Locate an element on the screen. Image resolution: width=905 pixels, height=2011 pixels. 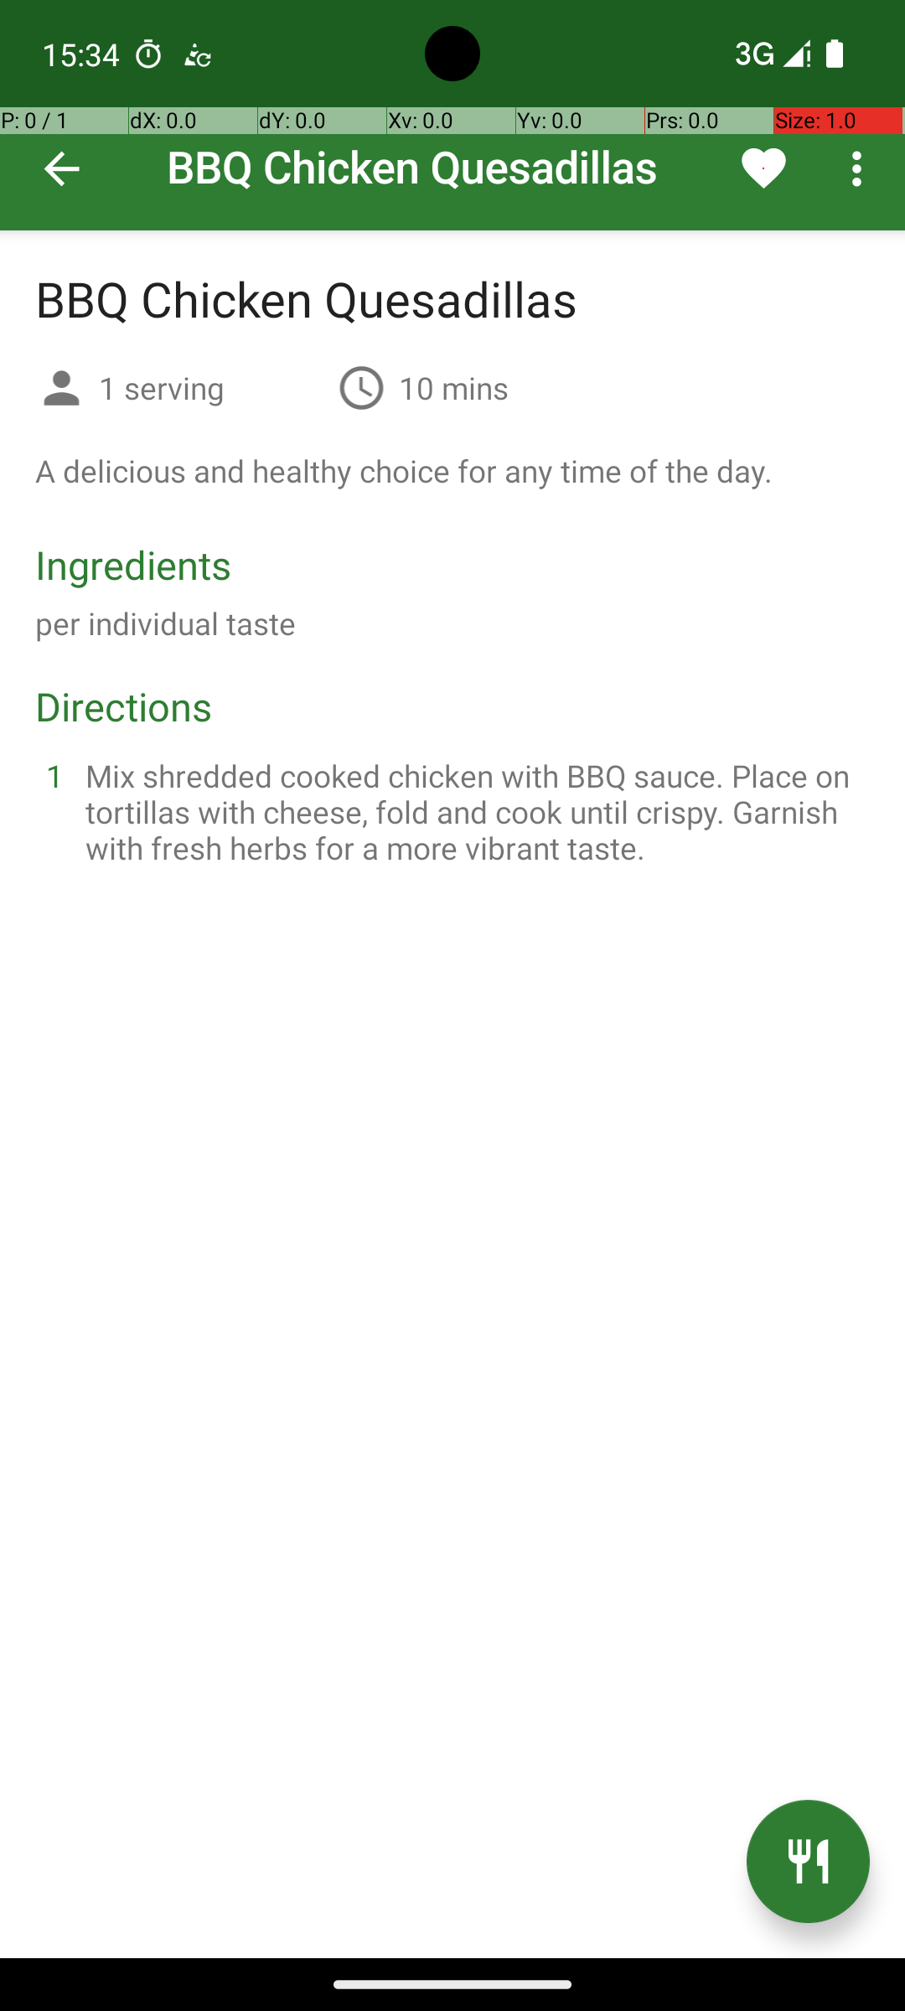
Mix shredded cooked chicken with BBQ sauce. Place on tortillas with cheese, fold and cook until crispy. Garnish with fresh herbs for a more vibrant taste. is located at coordinates (473, 811).